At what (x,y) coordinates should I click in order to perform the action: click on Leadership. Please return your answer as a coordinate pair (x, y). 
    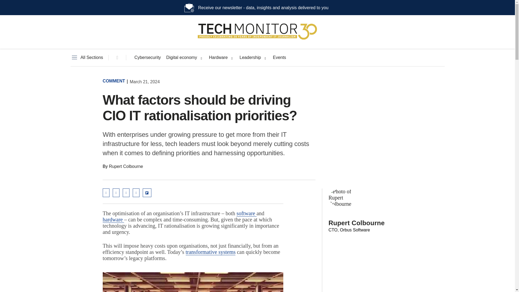
    Looking at the image, I should click on (250, 58).